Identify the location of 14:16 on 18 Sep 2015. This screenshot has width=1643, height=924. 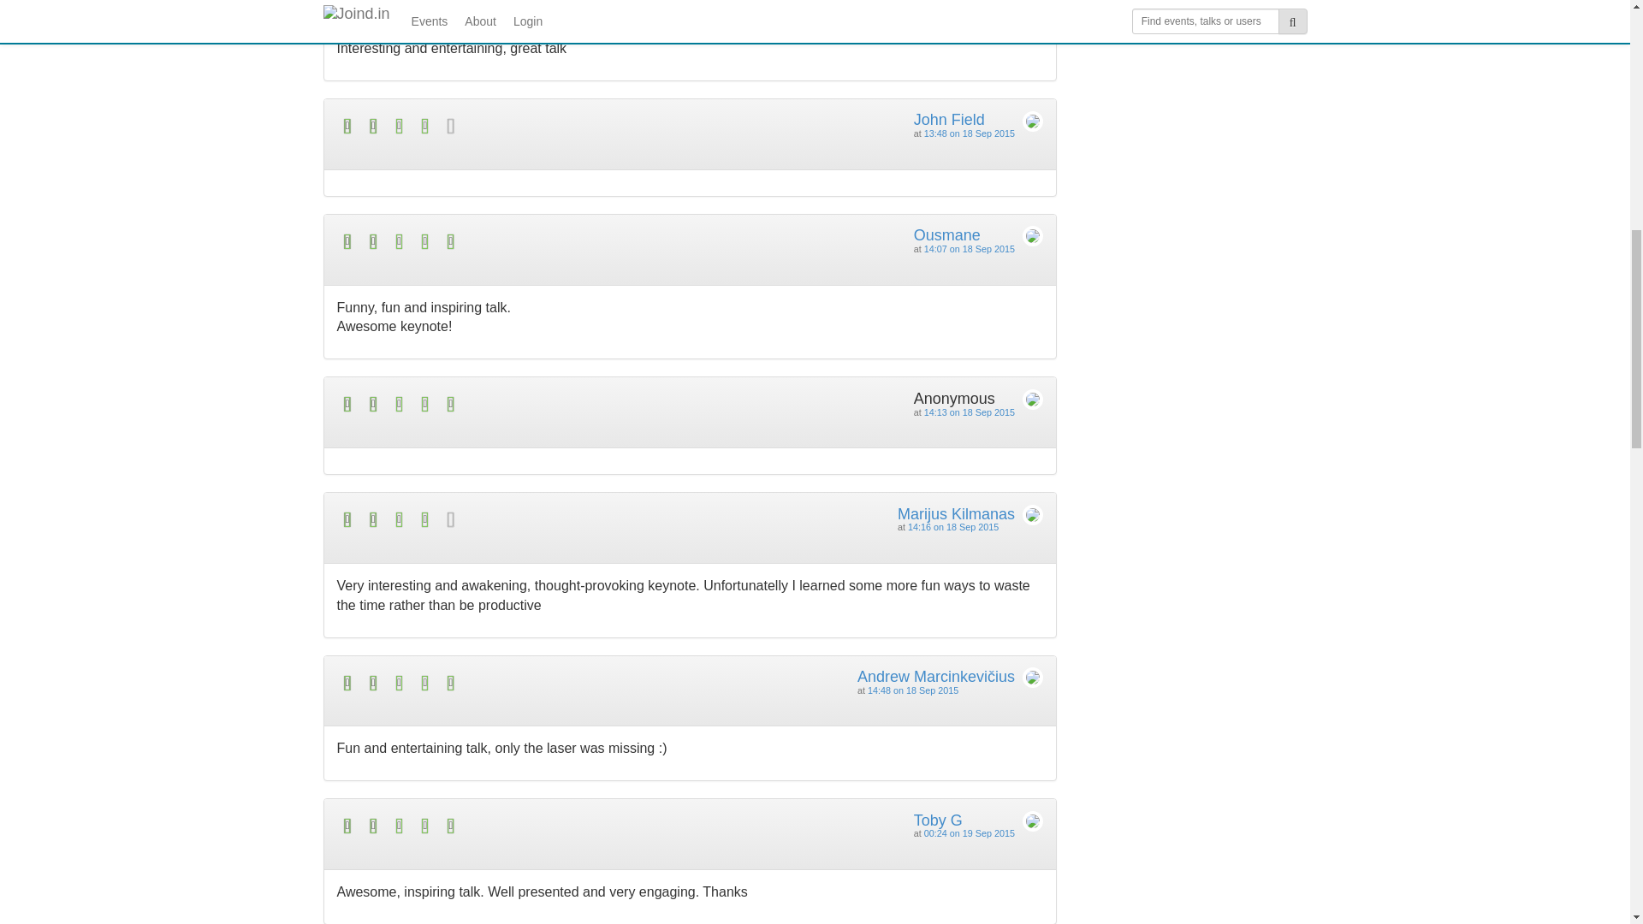
(953, 527).